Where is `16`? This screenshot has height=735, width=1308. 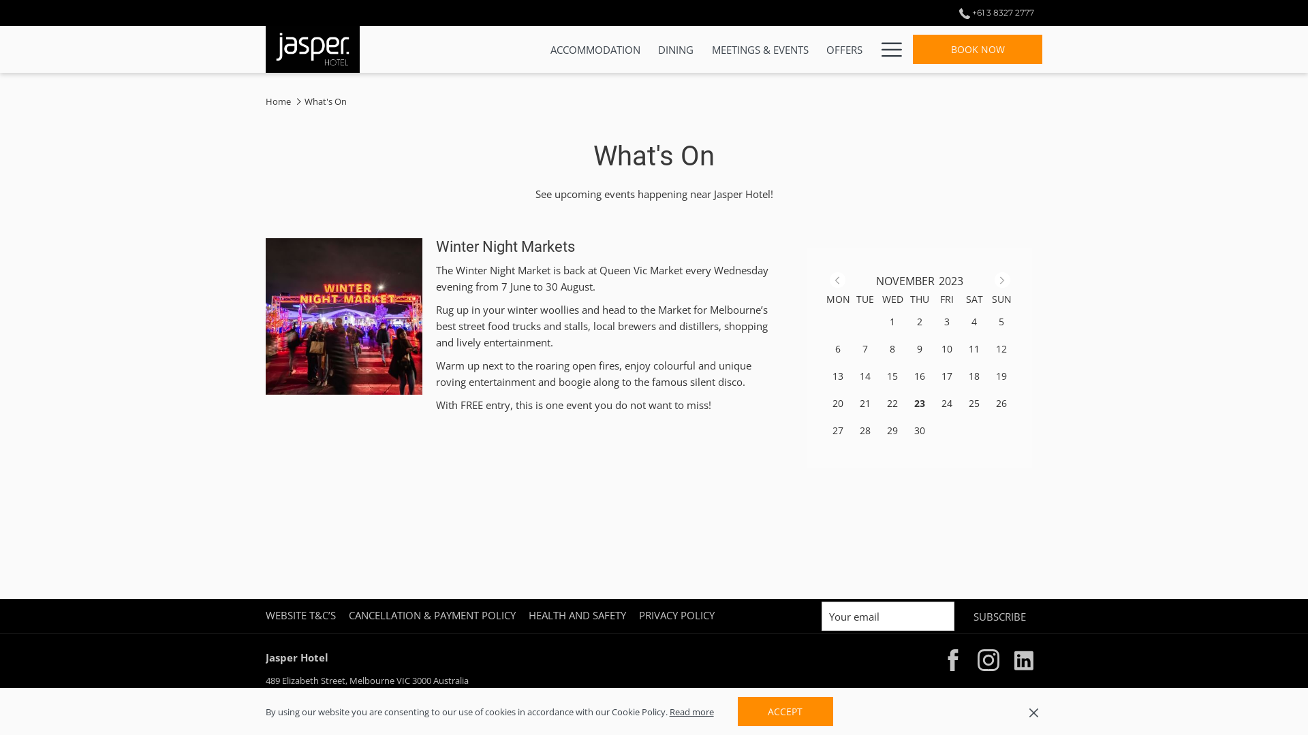 16 is located at coordinates (920, 376).